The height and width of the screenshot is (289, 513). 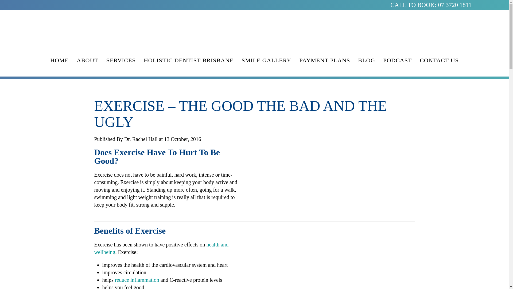 What do you see at coordinates (121, 60) in the screenshot?
I see `SERVICES` at bounding box center [121, 60].